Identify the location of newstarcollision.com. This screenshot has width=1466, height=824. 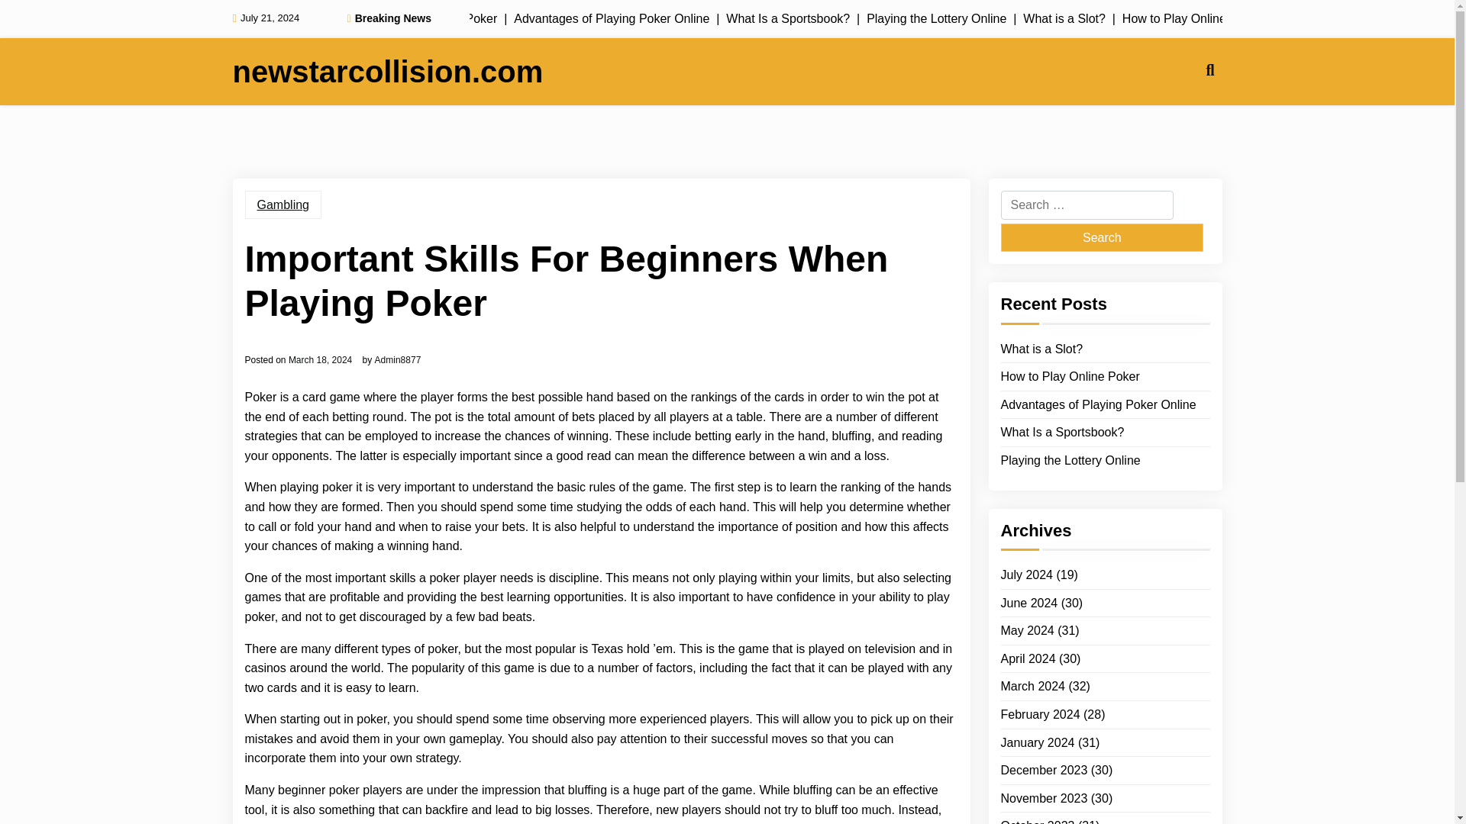
(386, 72).